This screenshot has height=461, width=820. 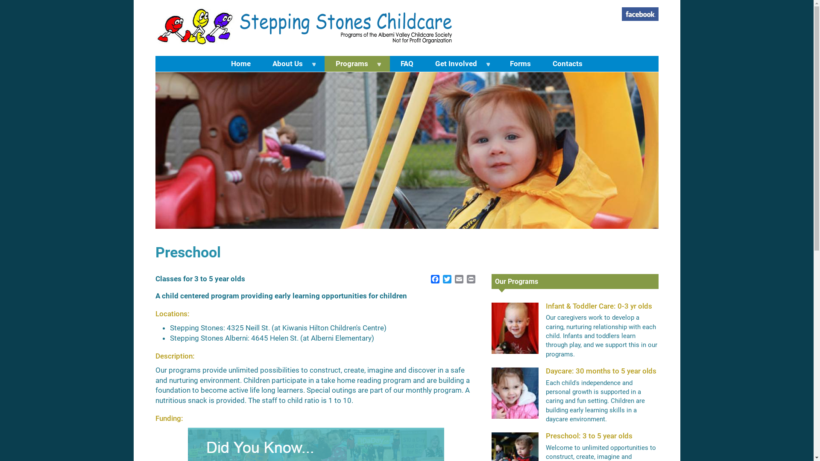 What do you see at coordinates (0, 0) in the screenshot?
I see `Skip to main content` at bounding box center [0, 0].